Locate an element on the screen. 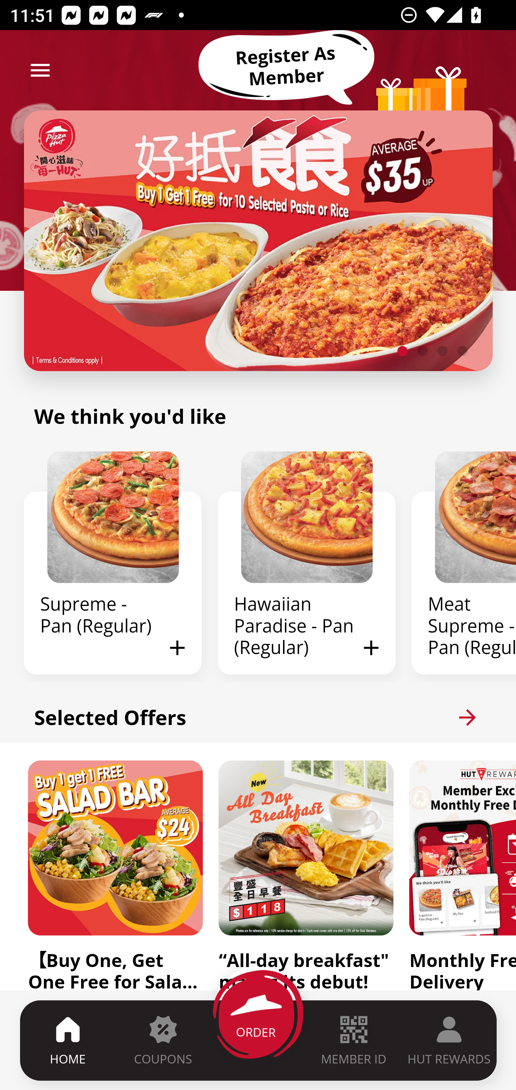 This screenshot has height=1090, width=516. menu is located at coordinates (40, 70).